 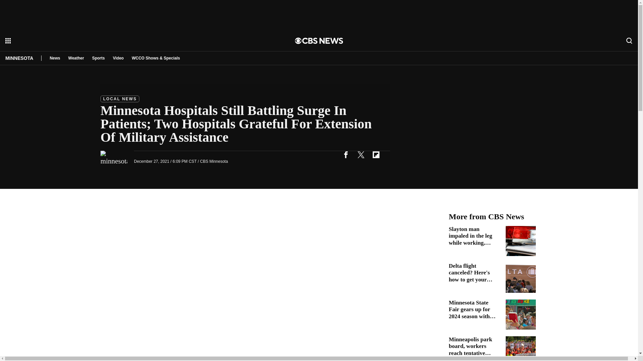 I want to click on twitter, so click(x=361, y=154).